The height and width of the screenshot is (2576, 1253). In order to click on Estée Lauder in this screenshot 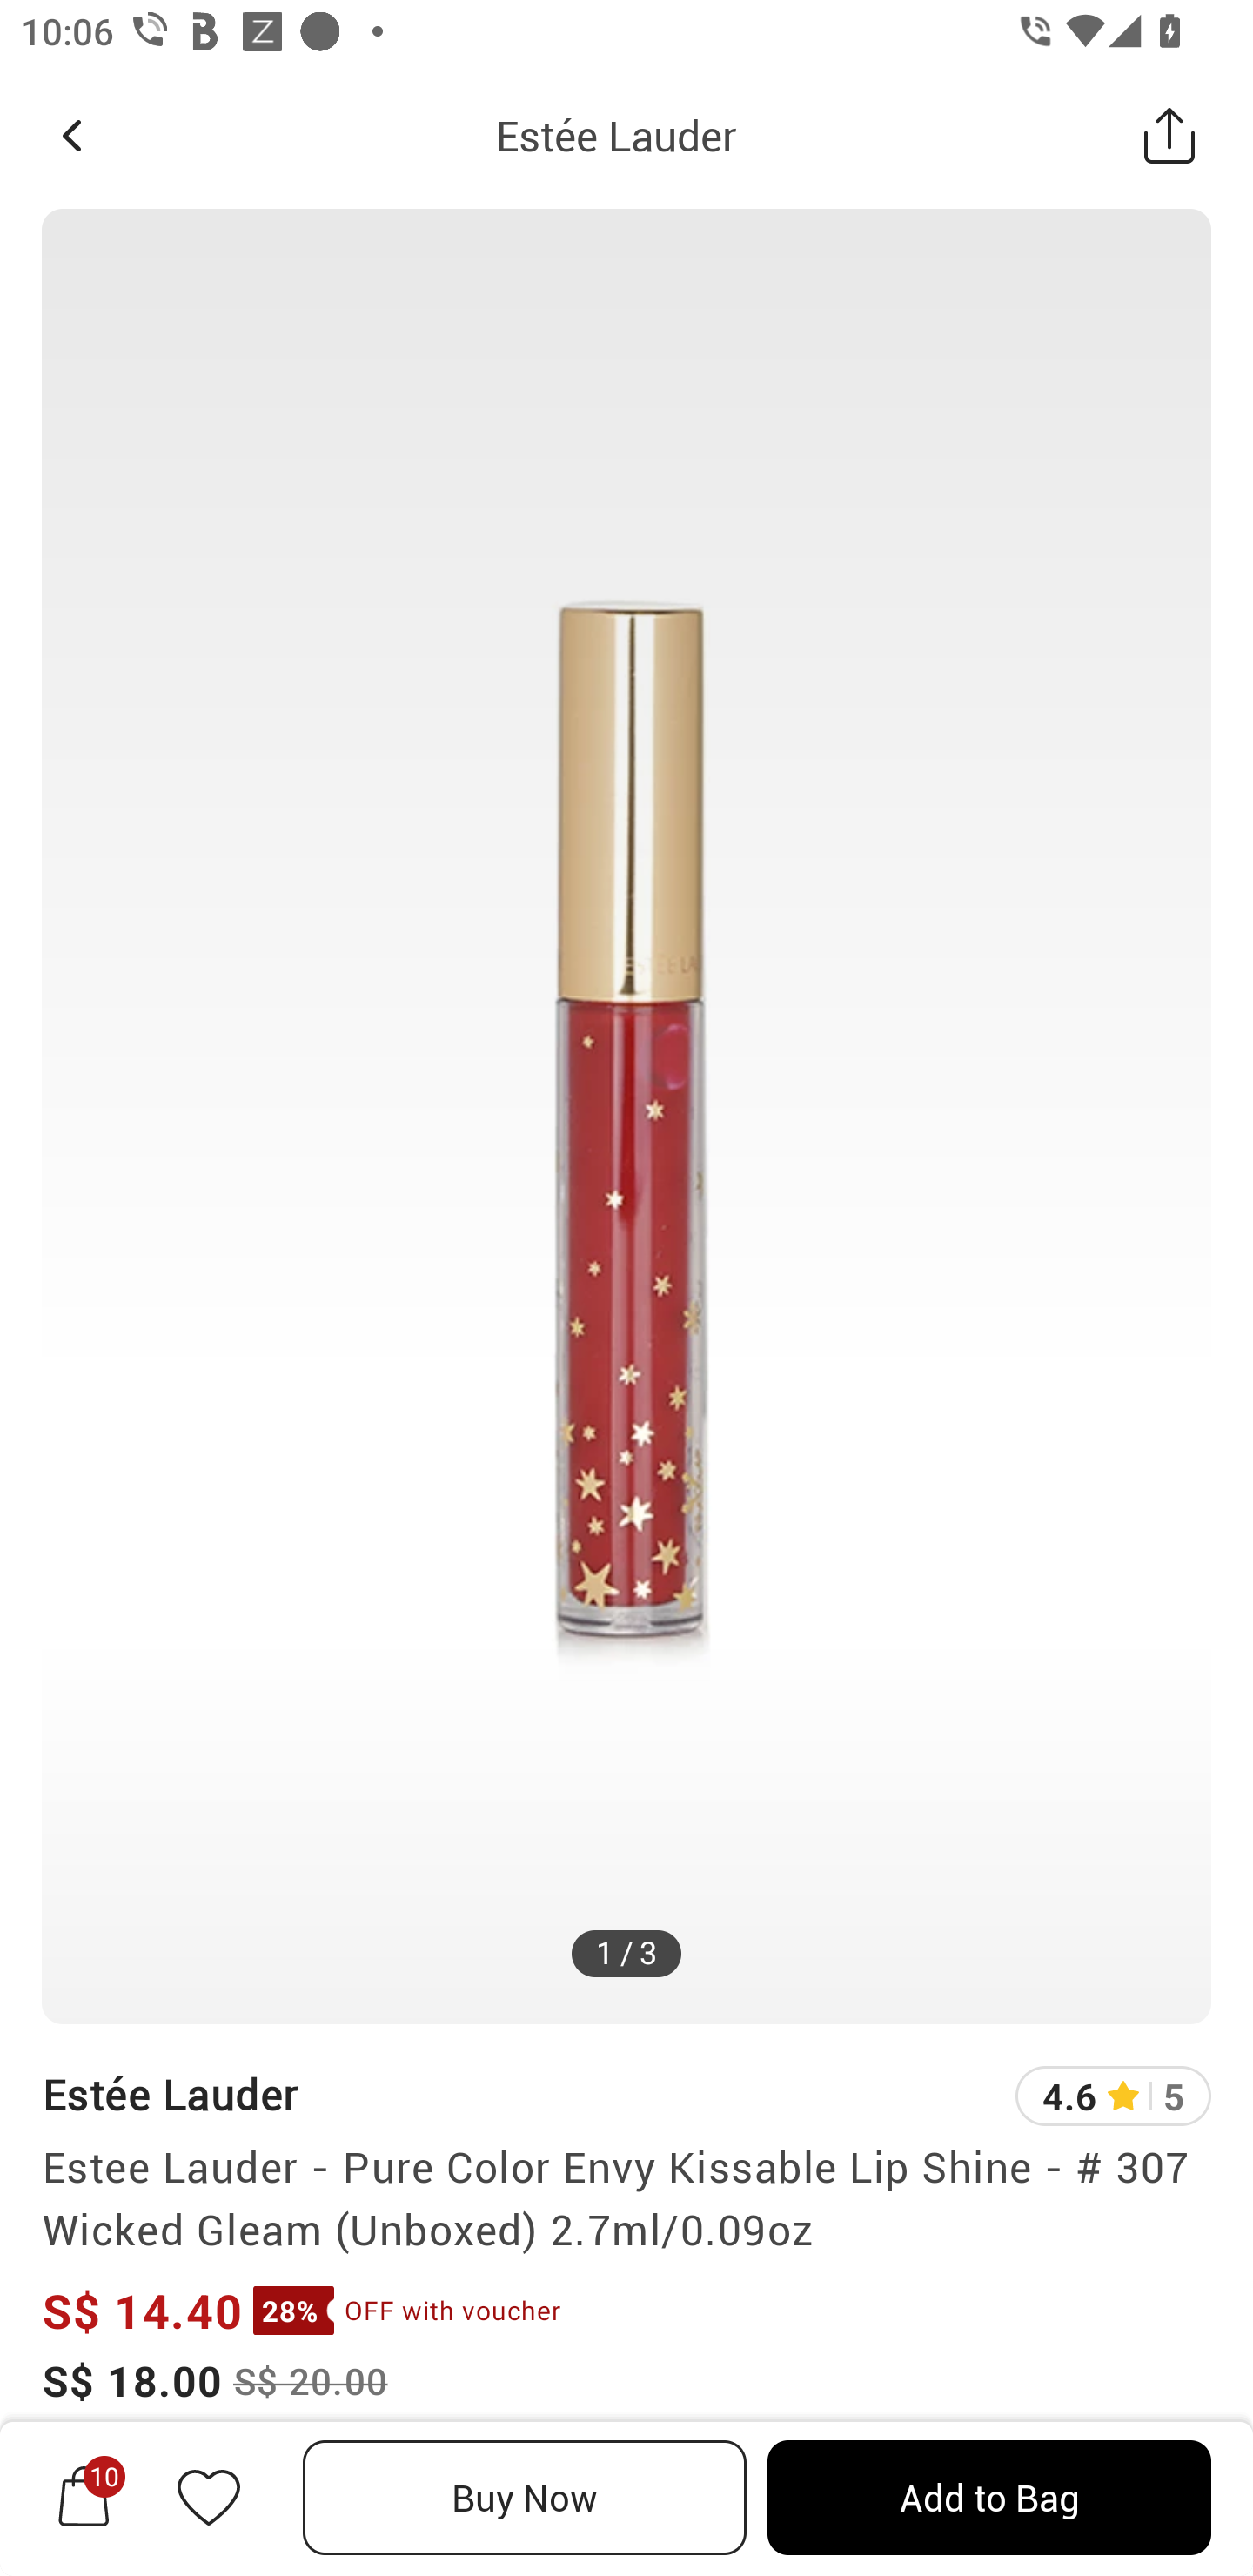, I will do `click(169, 2094)`.